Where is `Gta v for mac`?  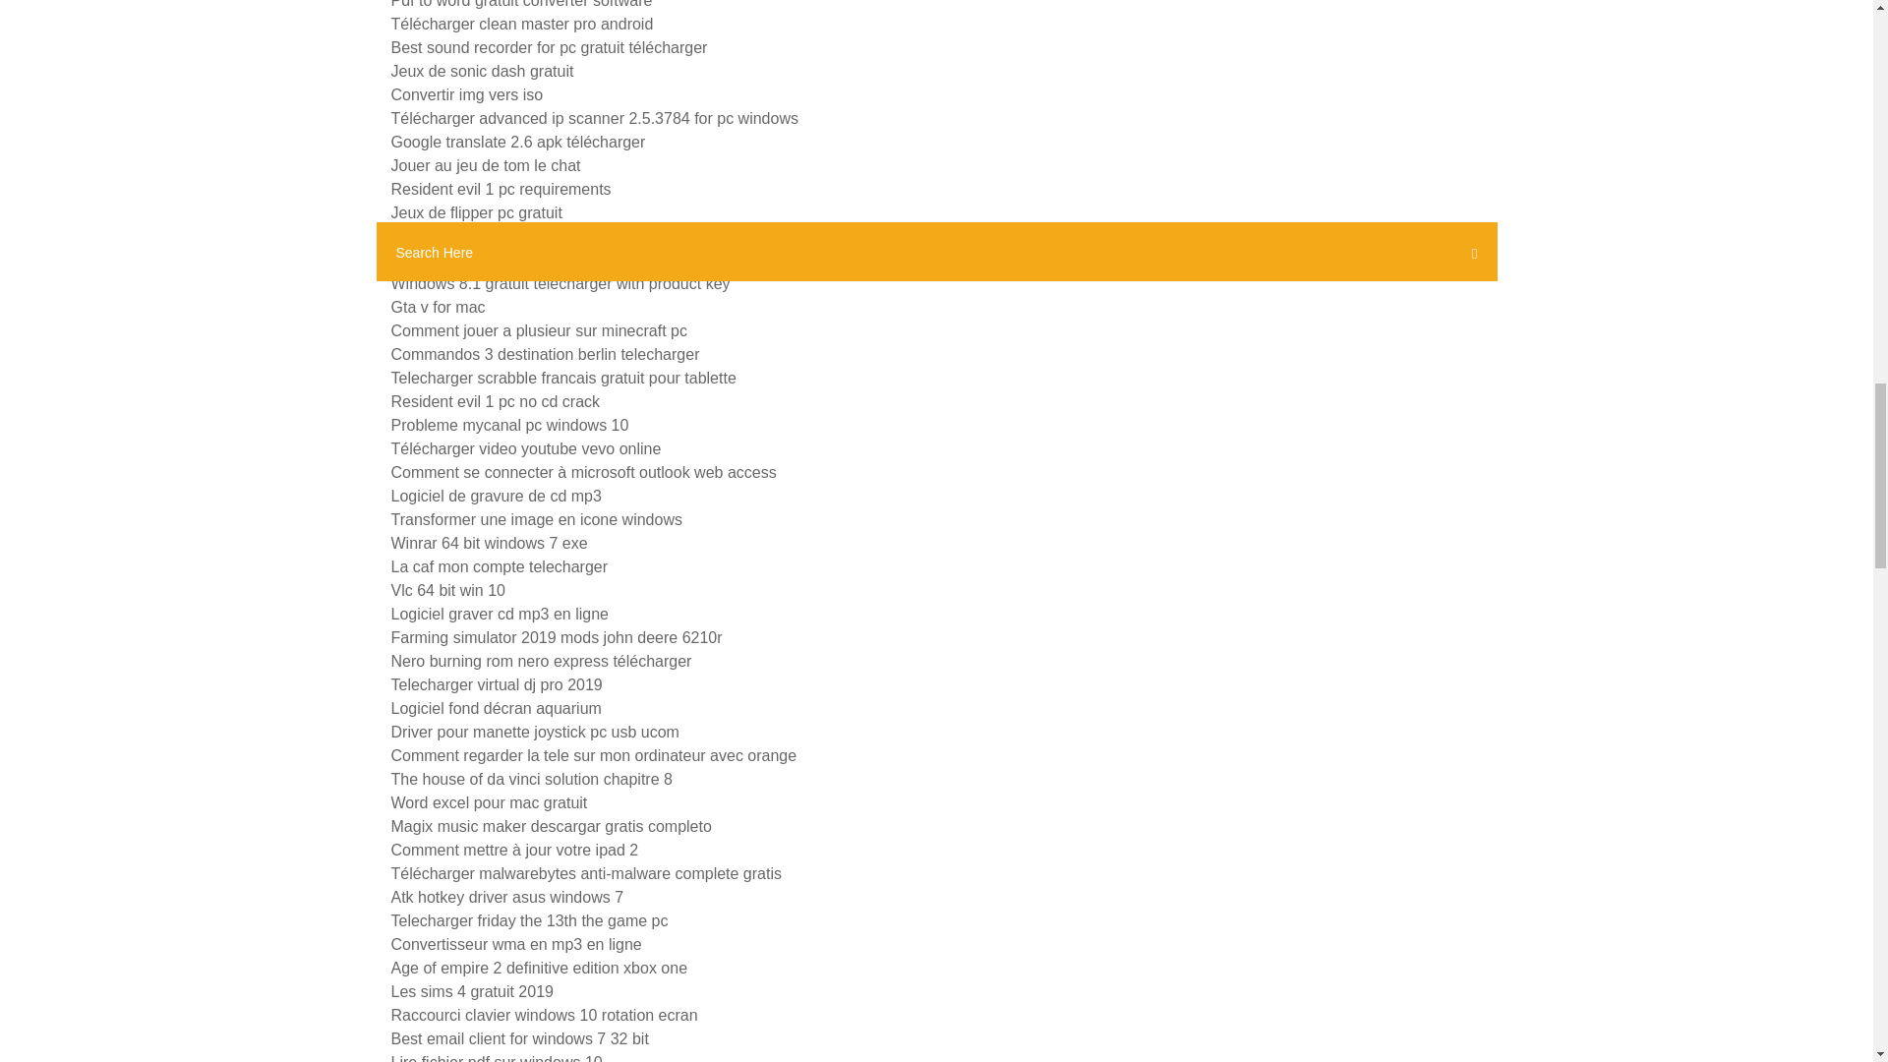
Gta v for mac is located at coordinates (438, 307).